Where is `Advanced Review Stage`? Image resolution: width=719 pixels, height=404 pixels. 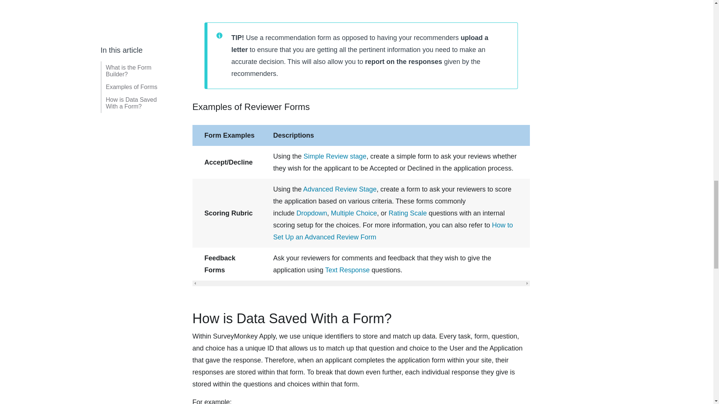
Advanced Review Stage is located at coordinates (340, 189).